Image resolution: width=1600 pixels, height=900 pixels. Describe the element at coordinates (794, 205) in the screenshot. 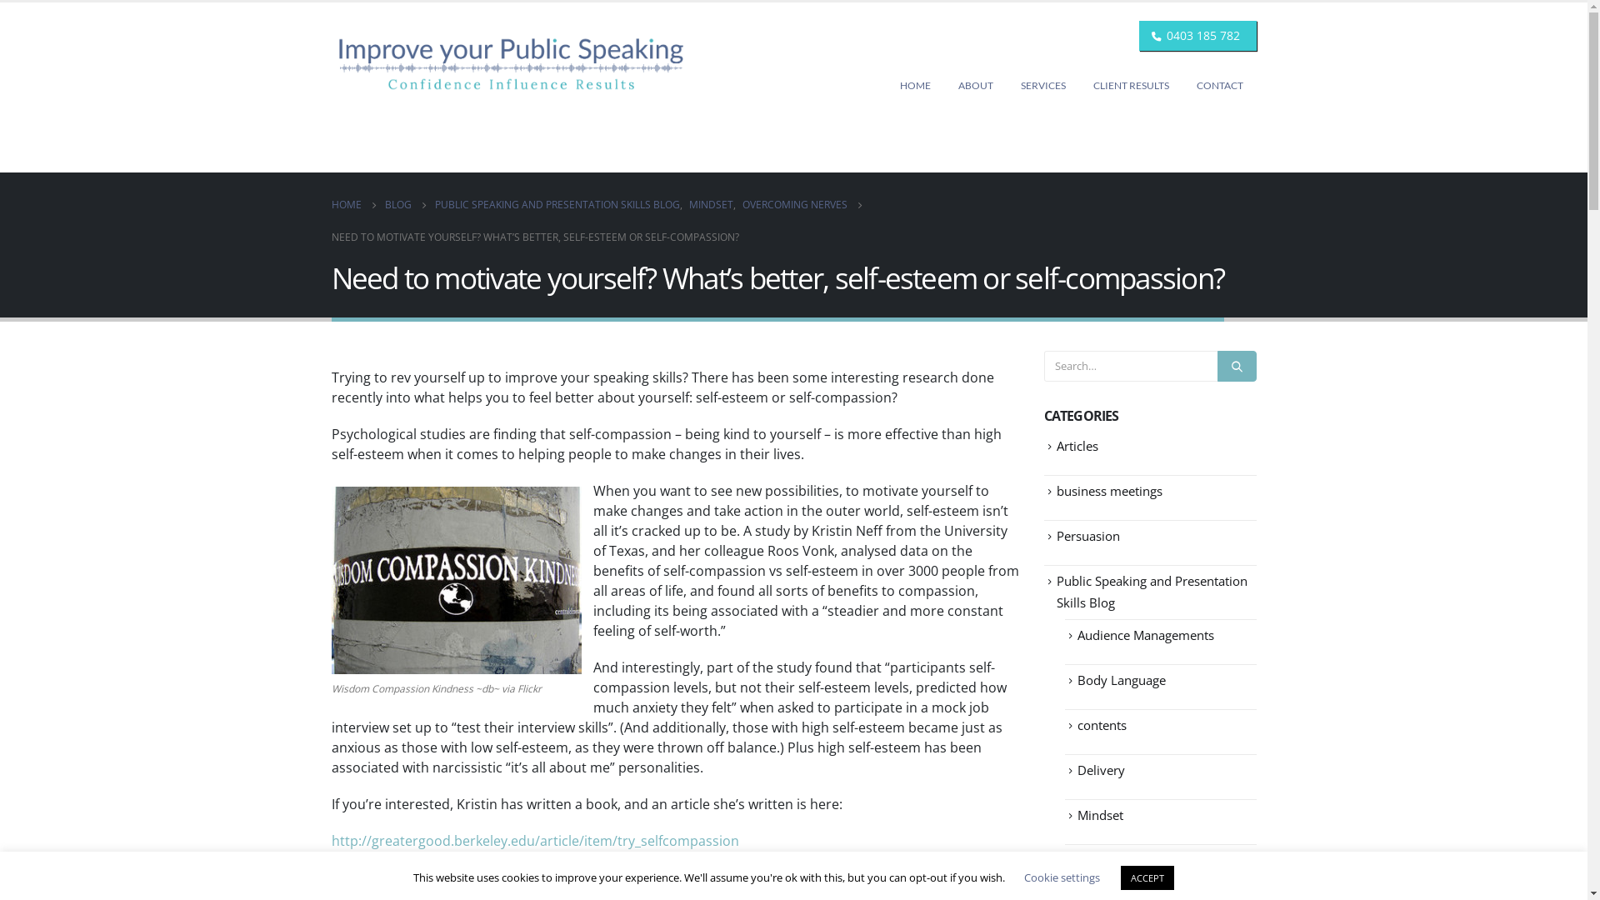

I see `OVERCOMING NERVES` at that location.